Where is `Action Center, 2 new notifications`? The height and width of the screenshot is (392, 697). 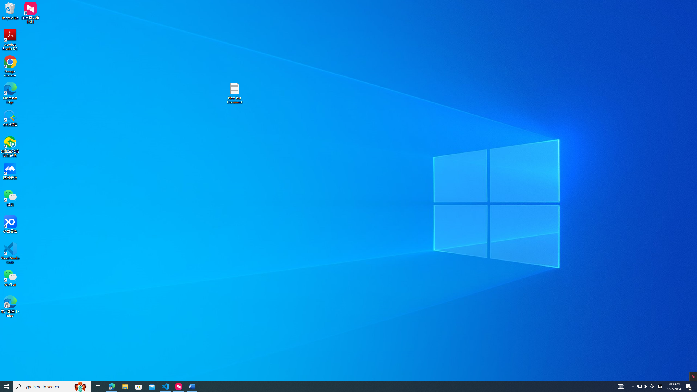
Action Center, 2 new notifications is located at coordinates (689, 387).